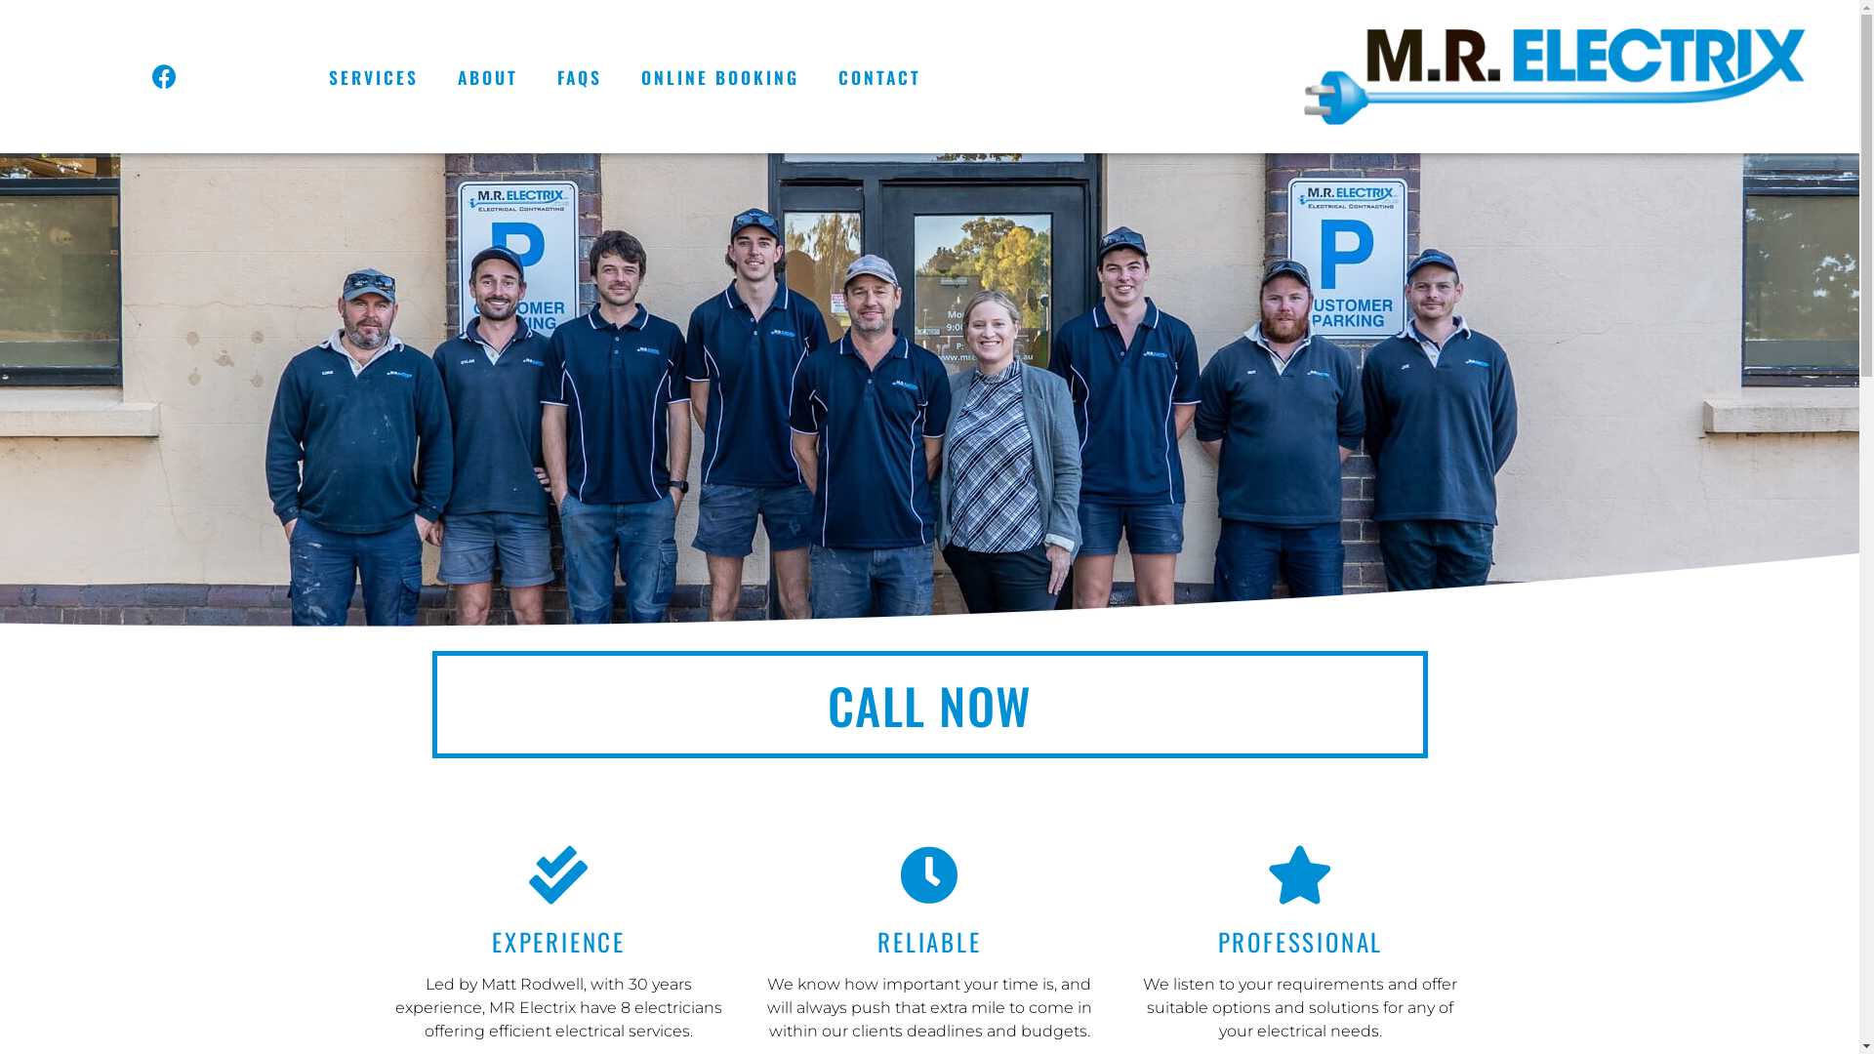 The height and width of the screenshot is (1054, 1874). What do you see at coordinates (488, 77) in the screenshot?
I see `ABOUT` at bounding box center [488, 77].